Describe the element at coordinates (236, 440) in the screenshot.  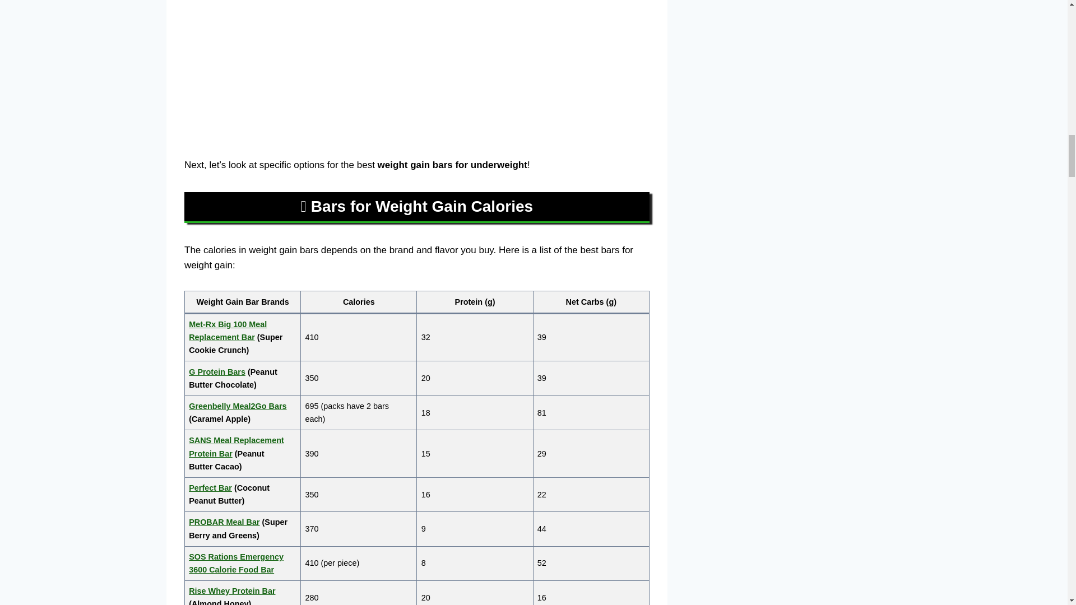
I see `SANS Meal Replacement` at that location.